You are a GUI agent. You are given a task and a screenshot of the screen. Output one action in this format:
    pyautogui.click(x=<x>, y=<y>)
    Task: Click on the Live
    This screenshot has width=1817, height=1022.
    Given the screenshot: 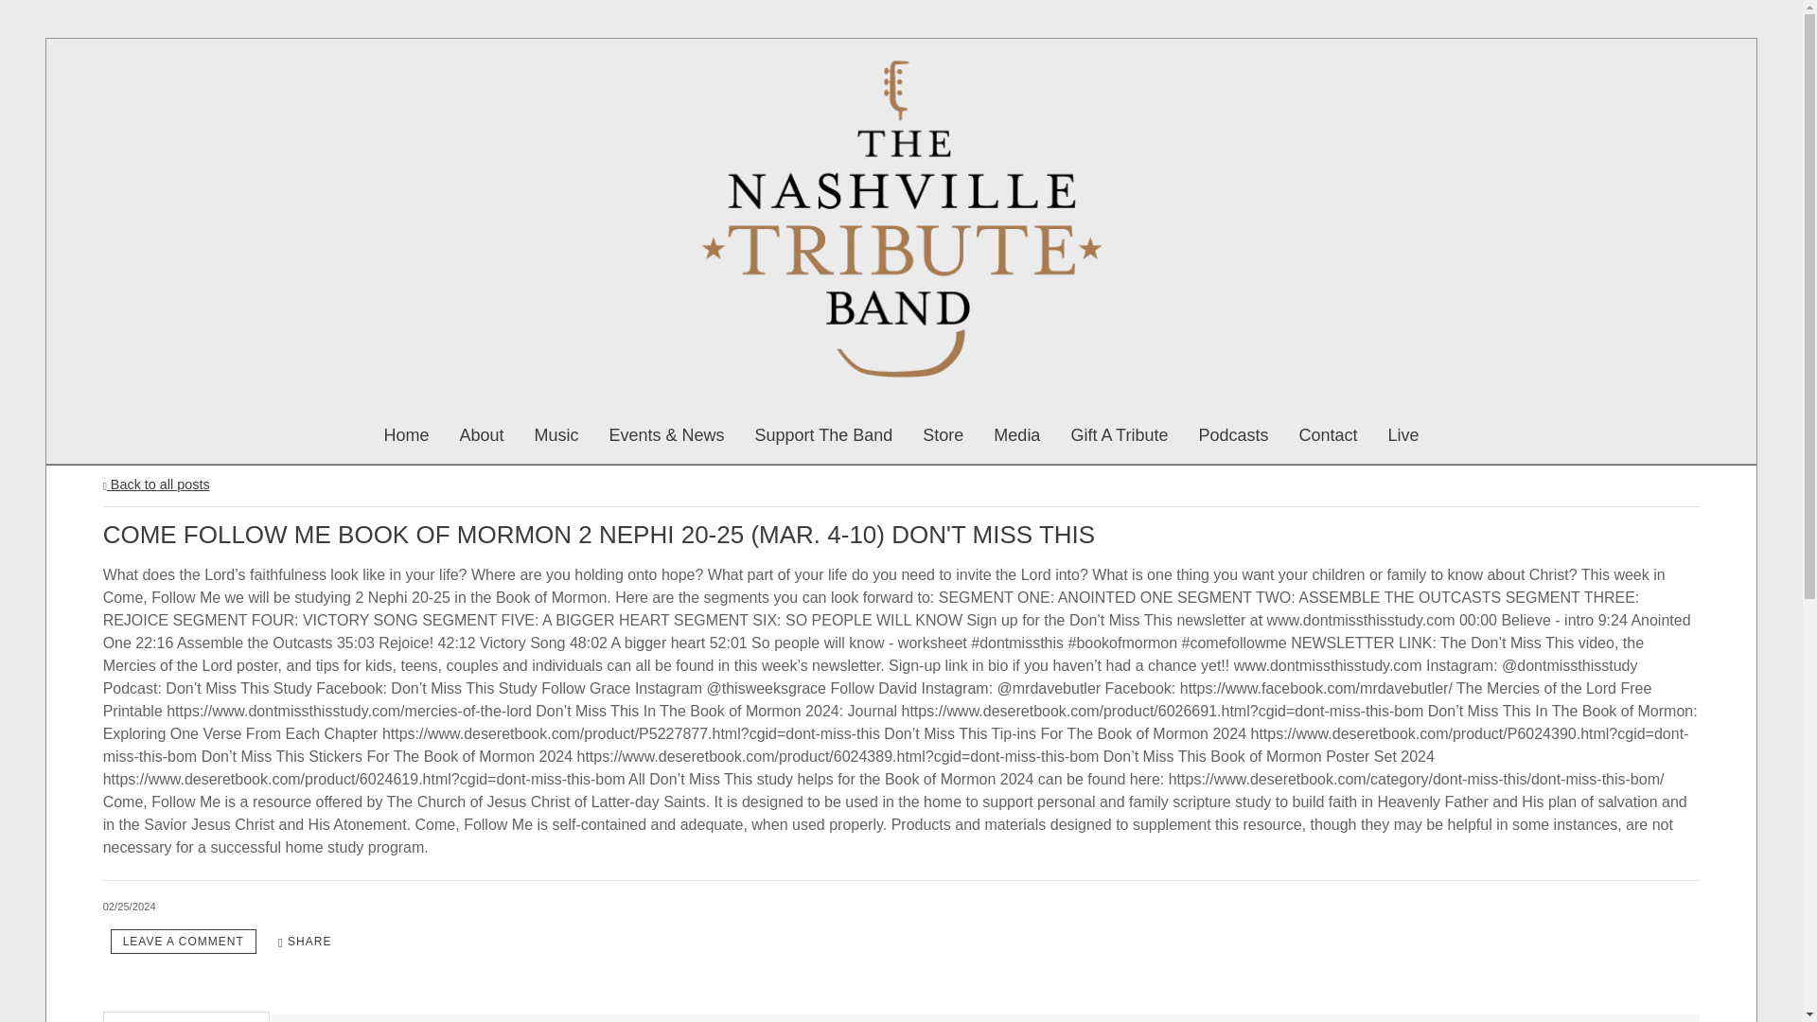 What is the action you would take?
    pyautogui.click(x=1402, y=435)
    